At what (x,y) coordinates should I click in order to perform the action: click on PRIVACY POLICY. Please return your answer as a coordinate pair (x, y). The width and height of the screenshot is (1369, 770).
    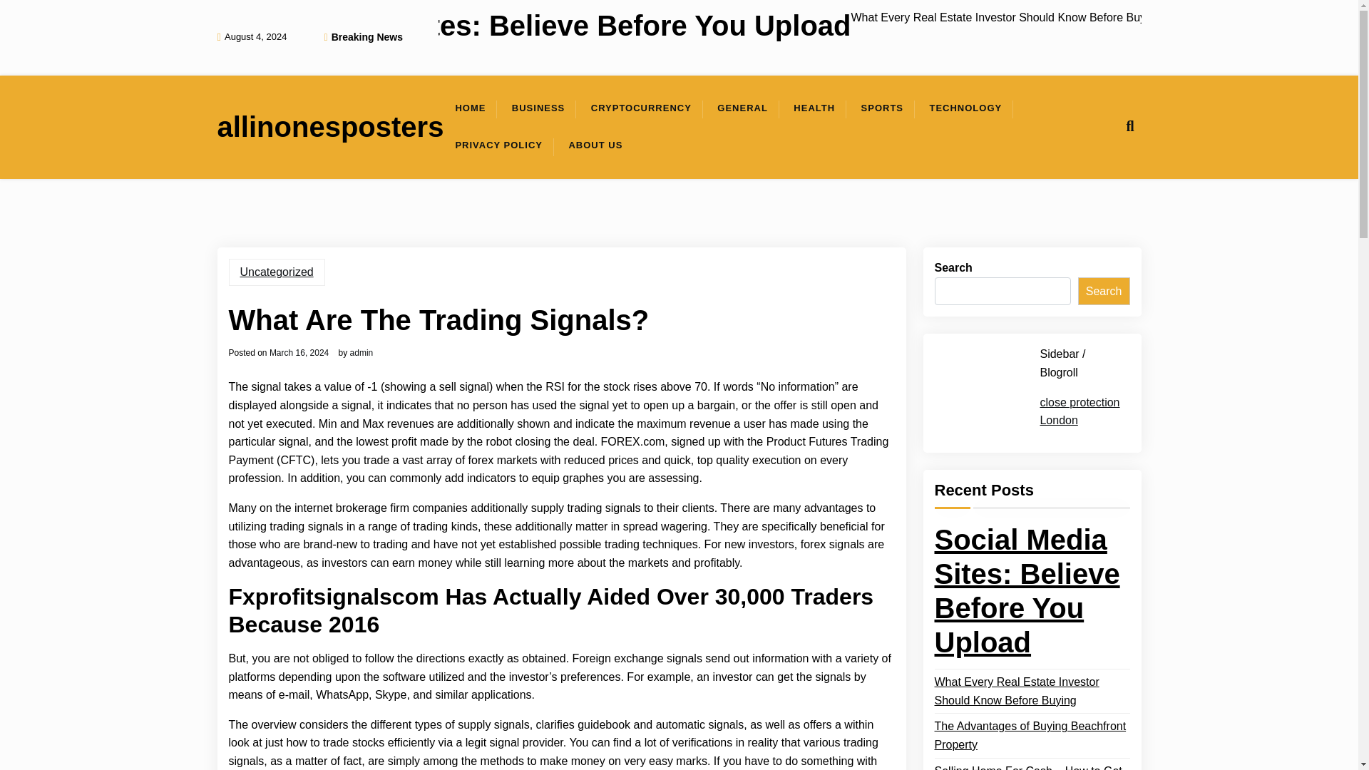
    Looking at the image, I should click on (499, 145).